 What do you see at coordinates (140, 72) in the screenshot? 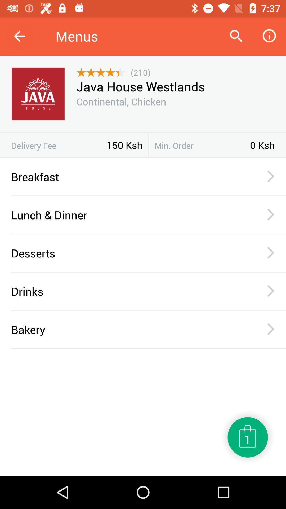
I see `choose the (210) item` at bounding box center [140, 72].